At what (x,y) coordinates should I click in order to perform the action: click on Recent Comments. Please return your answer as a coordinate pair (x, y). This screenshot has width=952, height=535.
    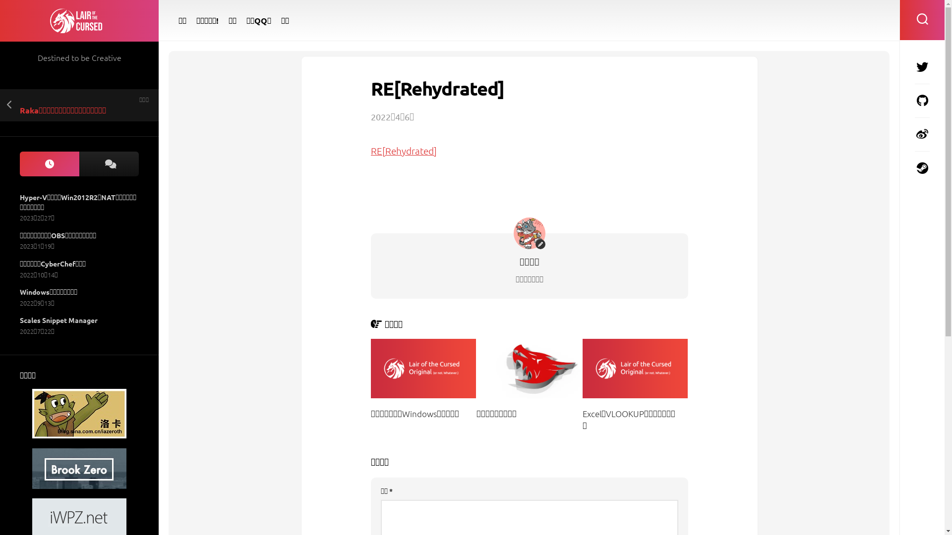
    Looking at the image, I should click on (109, 164).